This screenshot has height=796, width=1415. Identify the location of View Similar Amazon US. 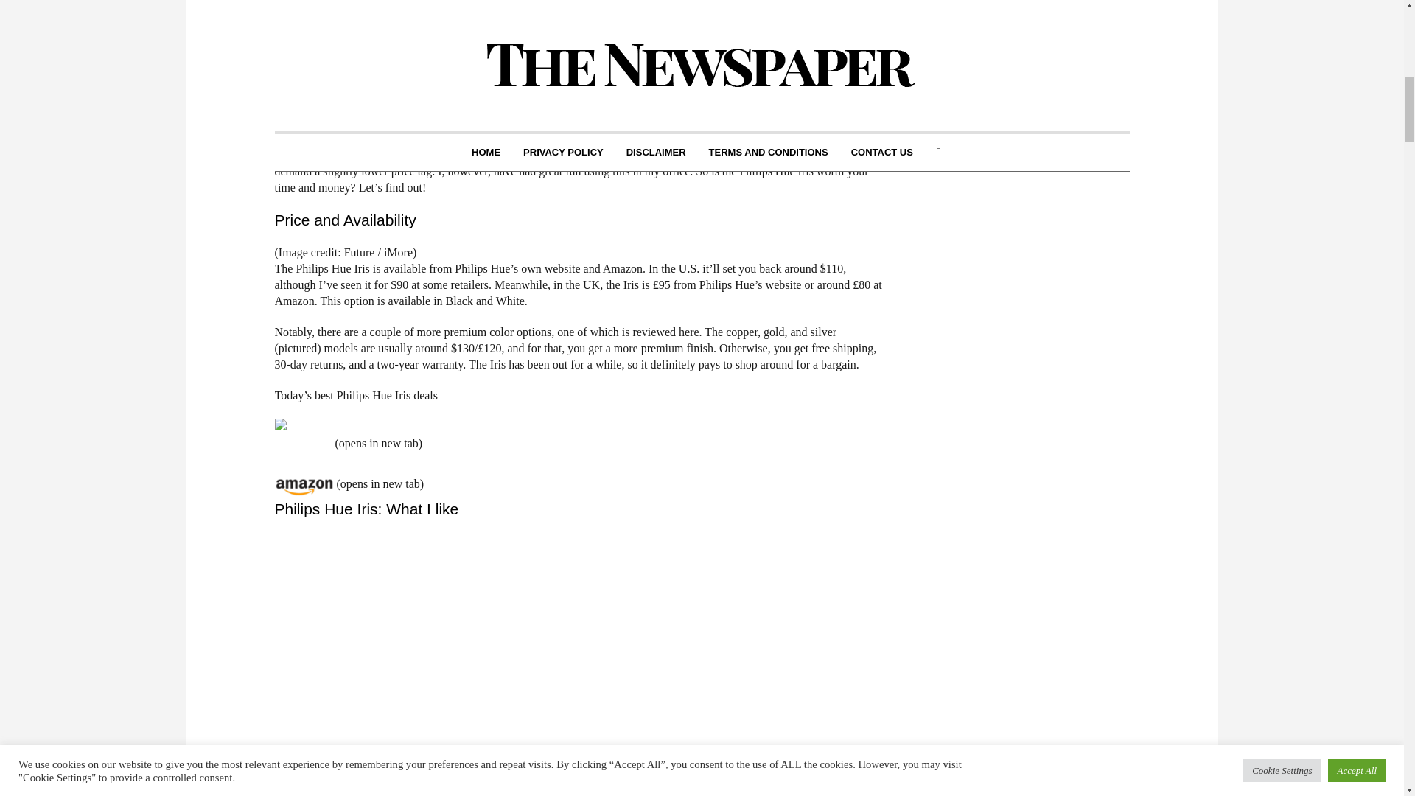
(302, 444).